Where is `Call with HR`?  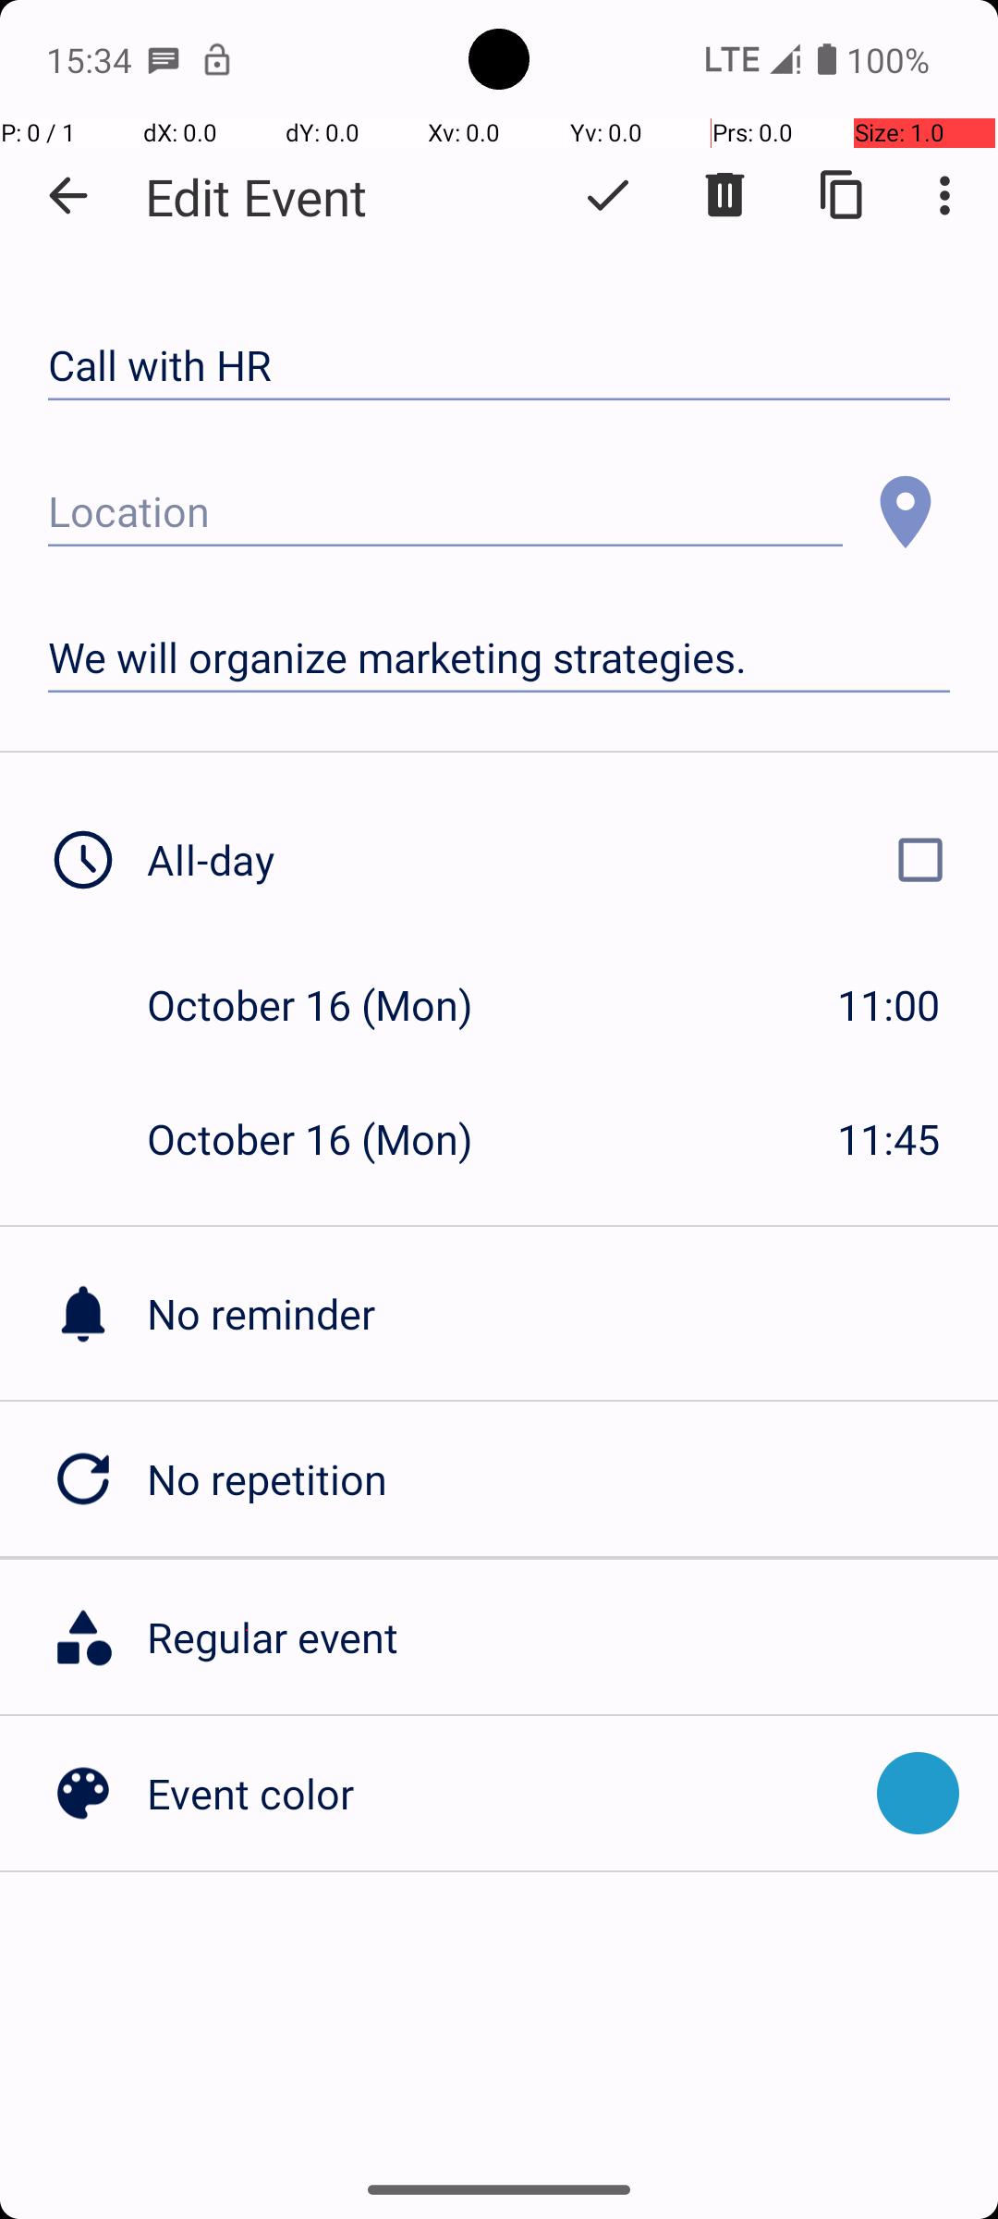
Call with HR is located at coordinates (499, 366).